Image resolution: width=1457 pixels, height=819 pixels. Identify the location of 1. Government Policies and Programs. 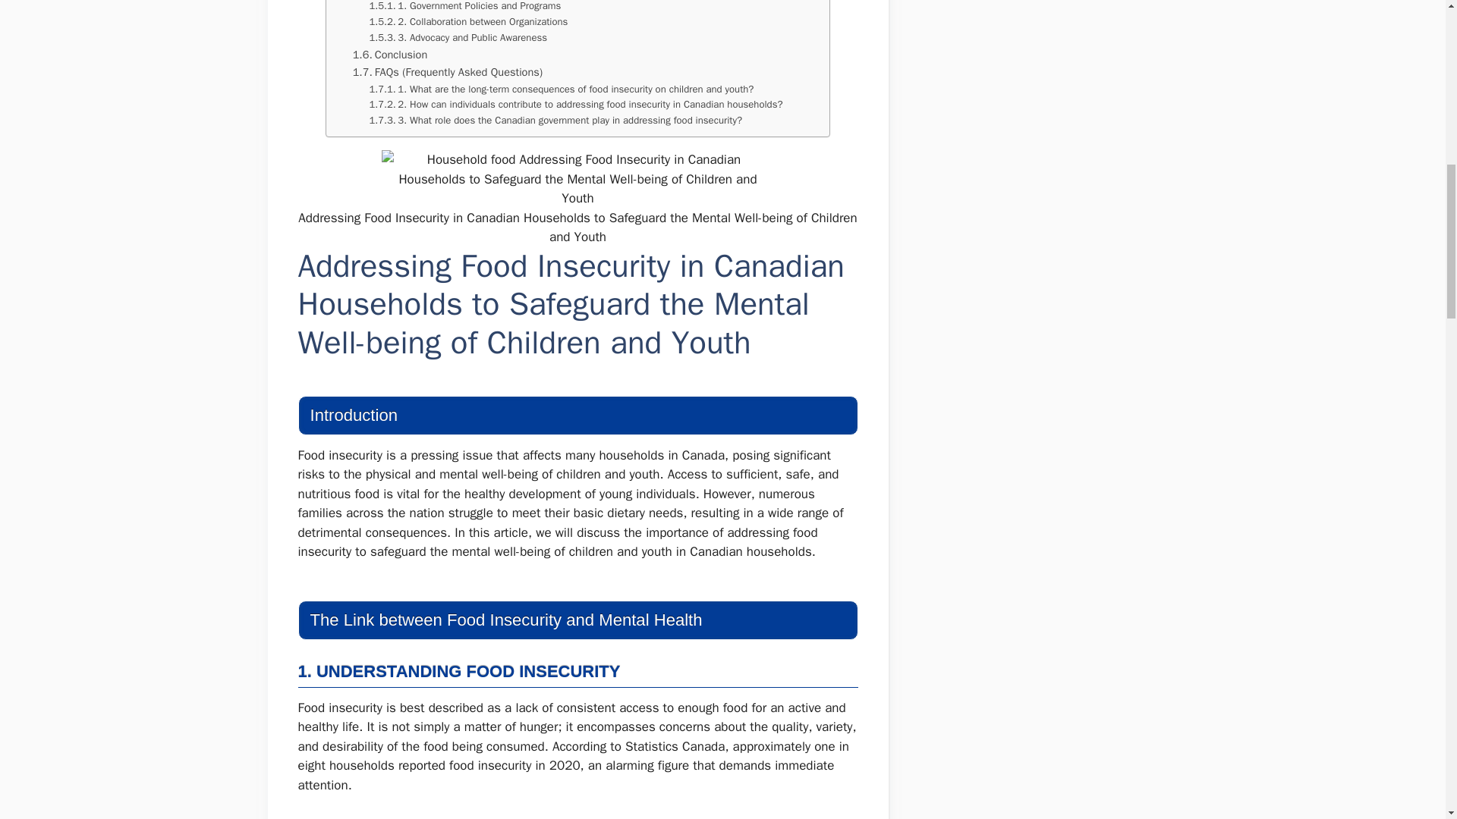
(464, 8).